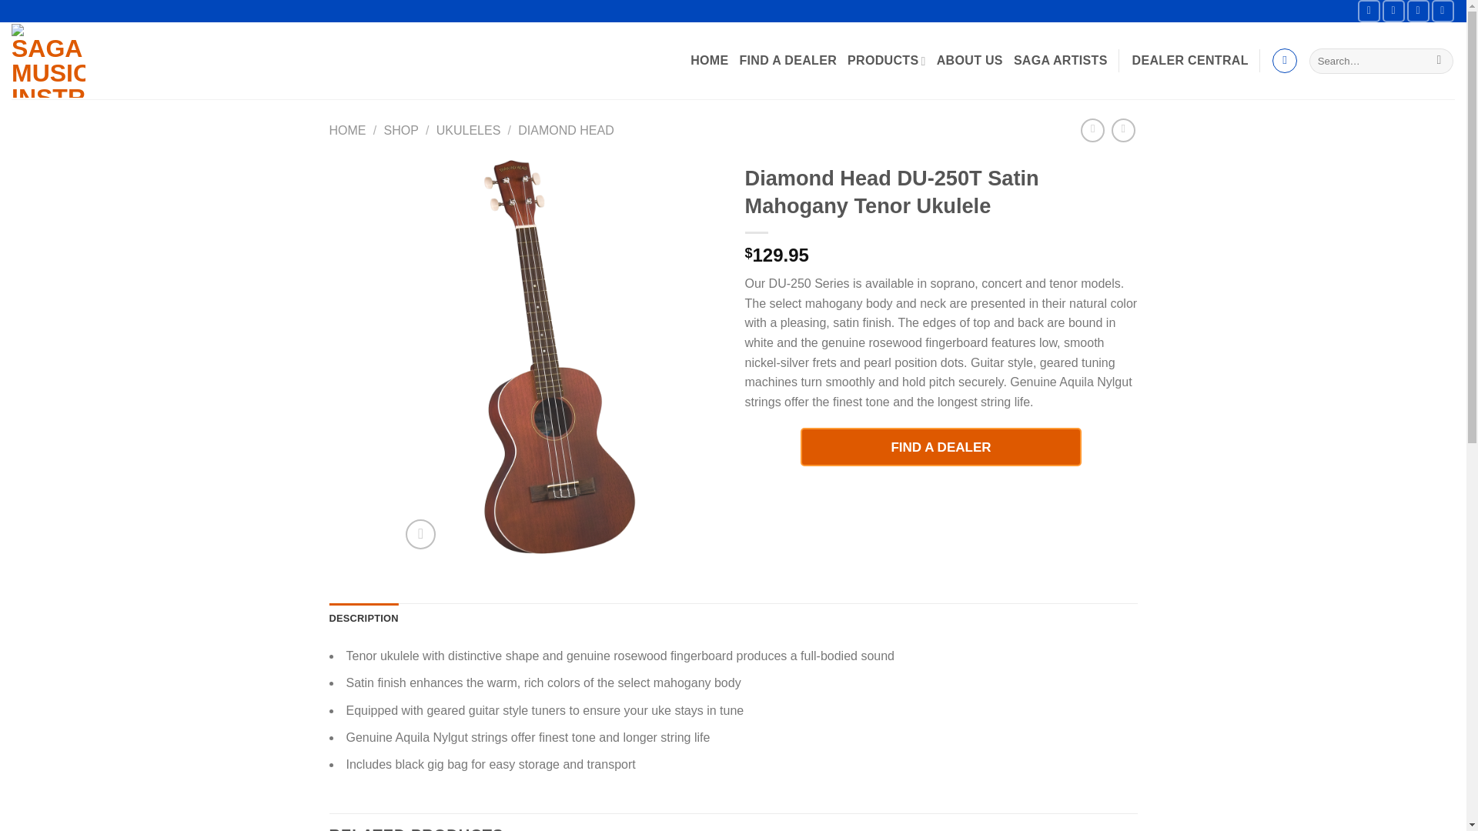 This screenshot has height=831, width=1478. Describe the element at coordinates (788, 60) in the screenshot. I see `FIND A DEALER` at that location.